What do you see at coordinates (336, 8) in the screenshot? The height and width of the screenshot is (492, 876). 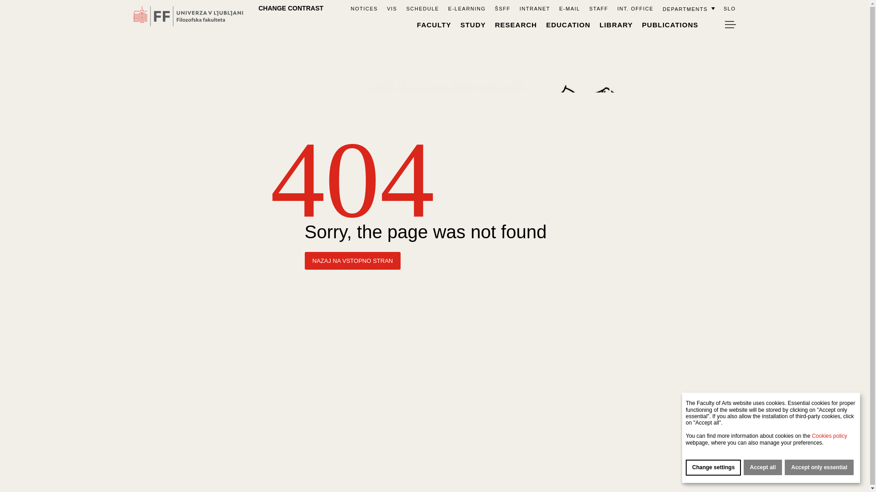 I see `Home` at bounding box center [336, 8].